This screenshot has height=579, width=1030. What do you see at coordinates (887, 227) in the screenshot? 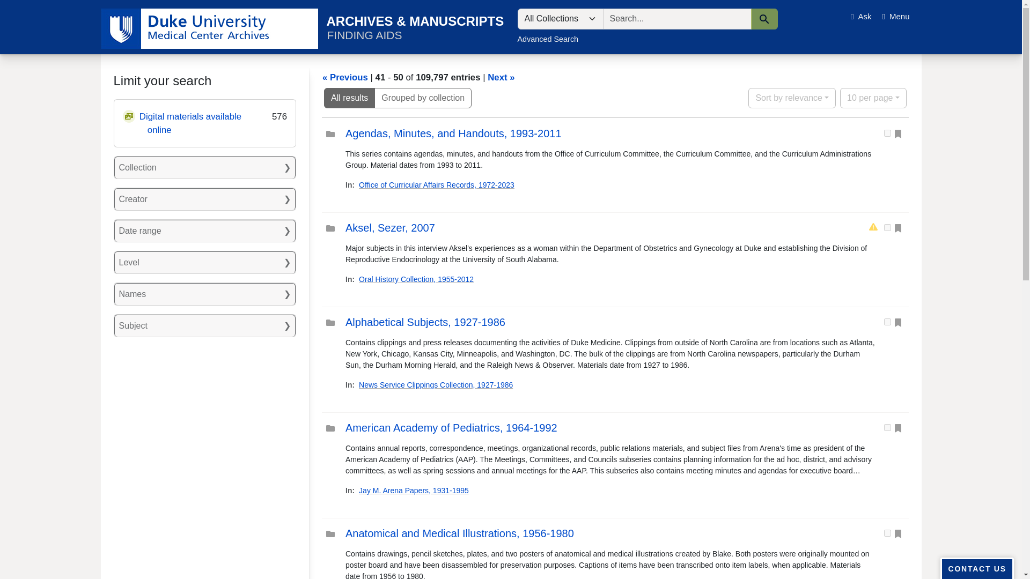
I see `on` at bounding box center [887, 227].